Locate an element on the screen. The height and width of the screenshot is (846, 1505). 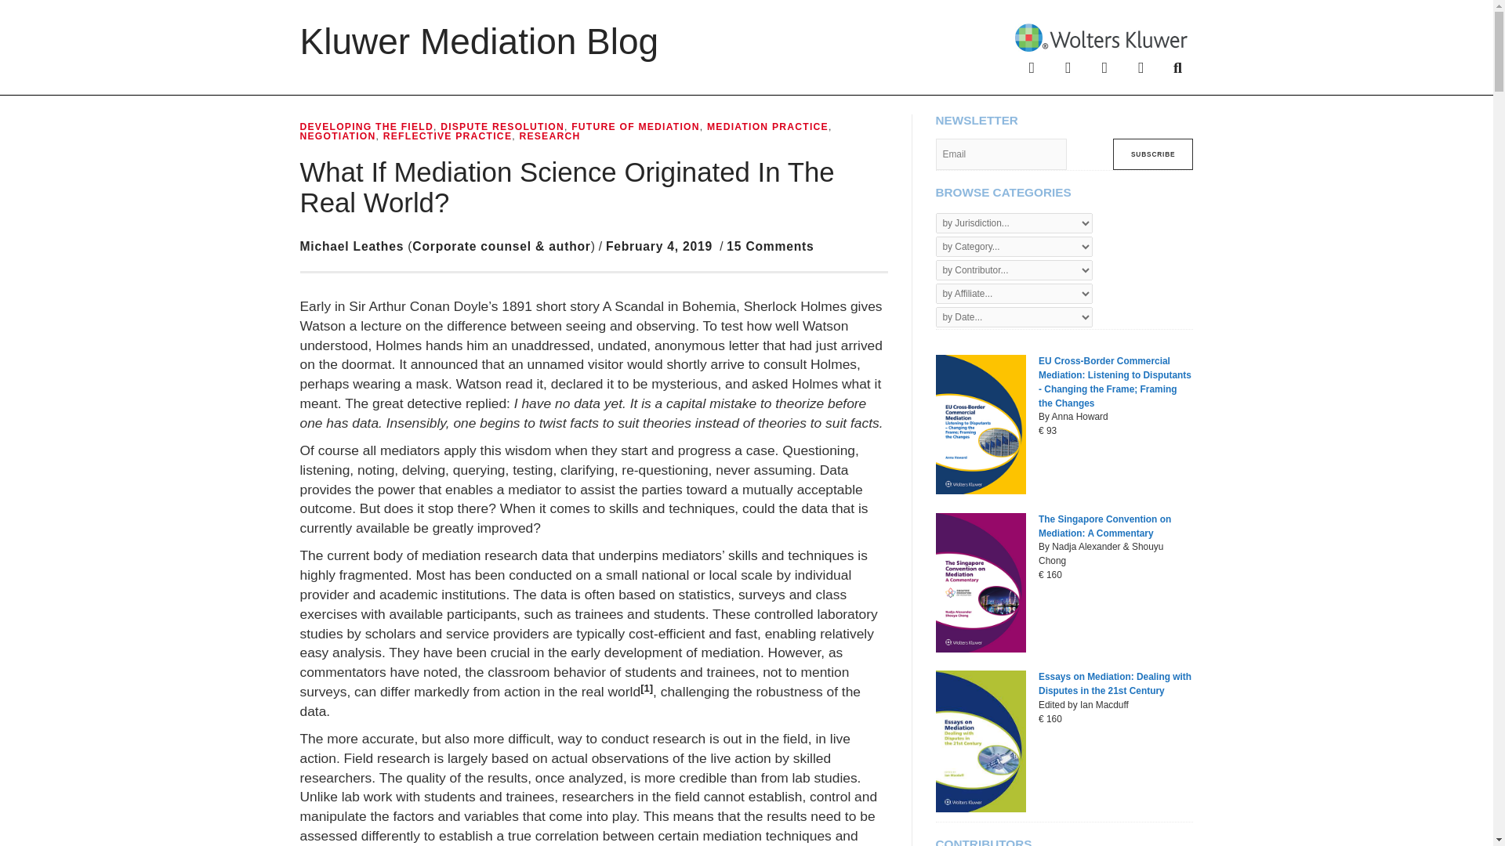
February 4, 2019 is located at coordinates (658, 246).